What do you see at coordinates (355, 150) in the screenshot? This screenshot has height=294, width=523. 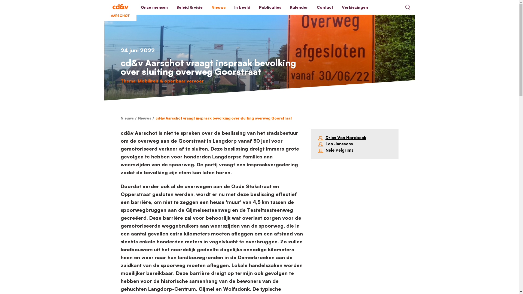 I see `Nele Pelgrims` at bounding box center [355, 150].